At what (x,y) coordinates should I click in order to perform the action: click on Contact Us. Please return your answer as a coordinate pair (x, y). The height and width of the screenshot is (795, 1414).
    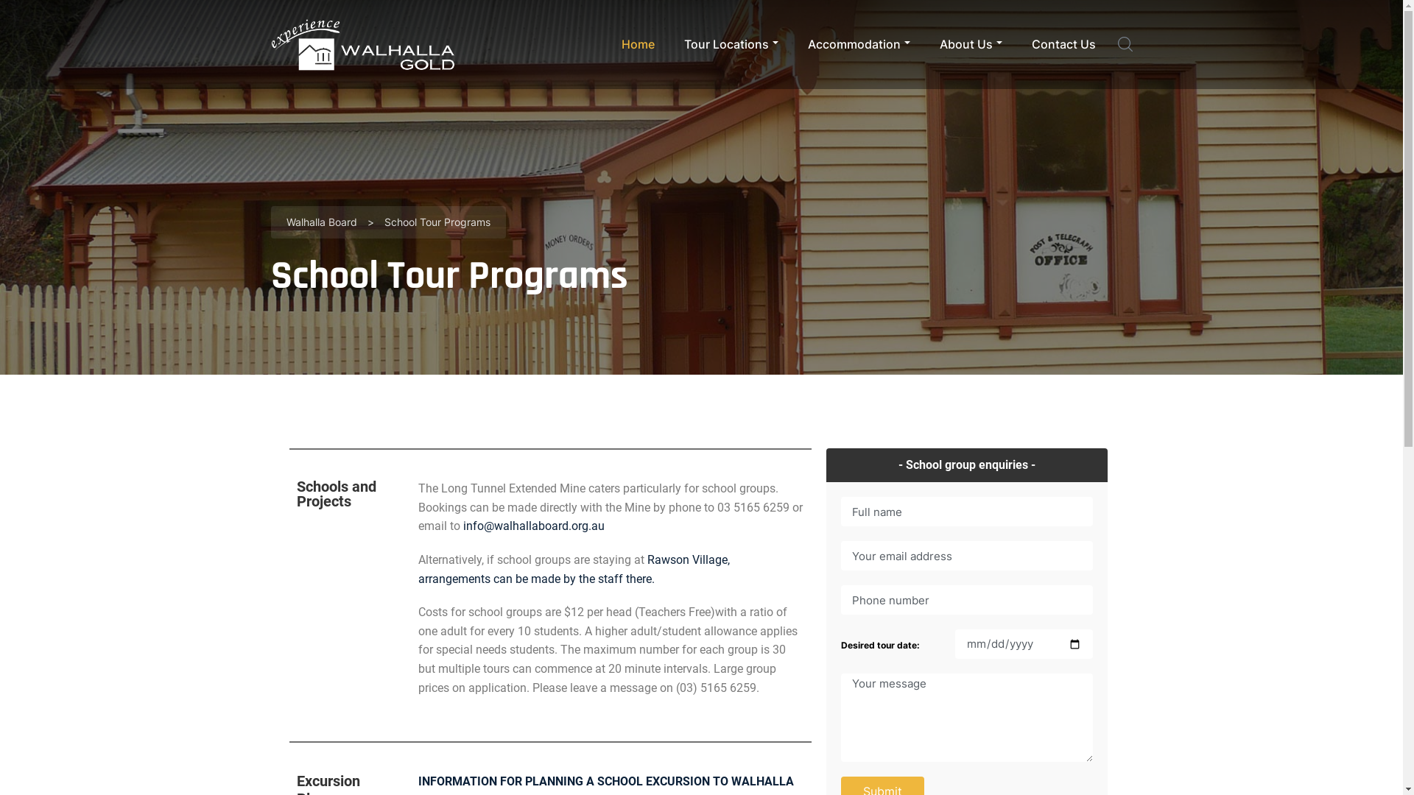
    Looking at the image, I should click on (1063, 45).